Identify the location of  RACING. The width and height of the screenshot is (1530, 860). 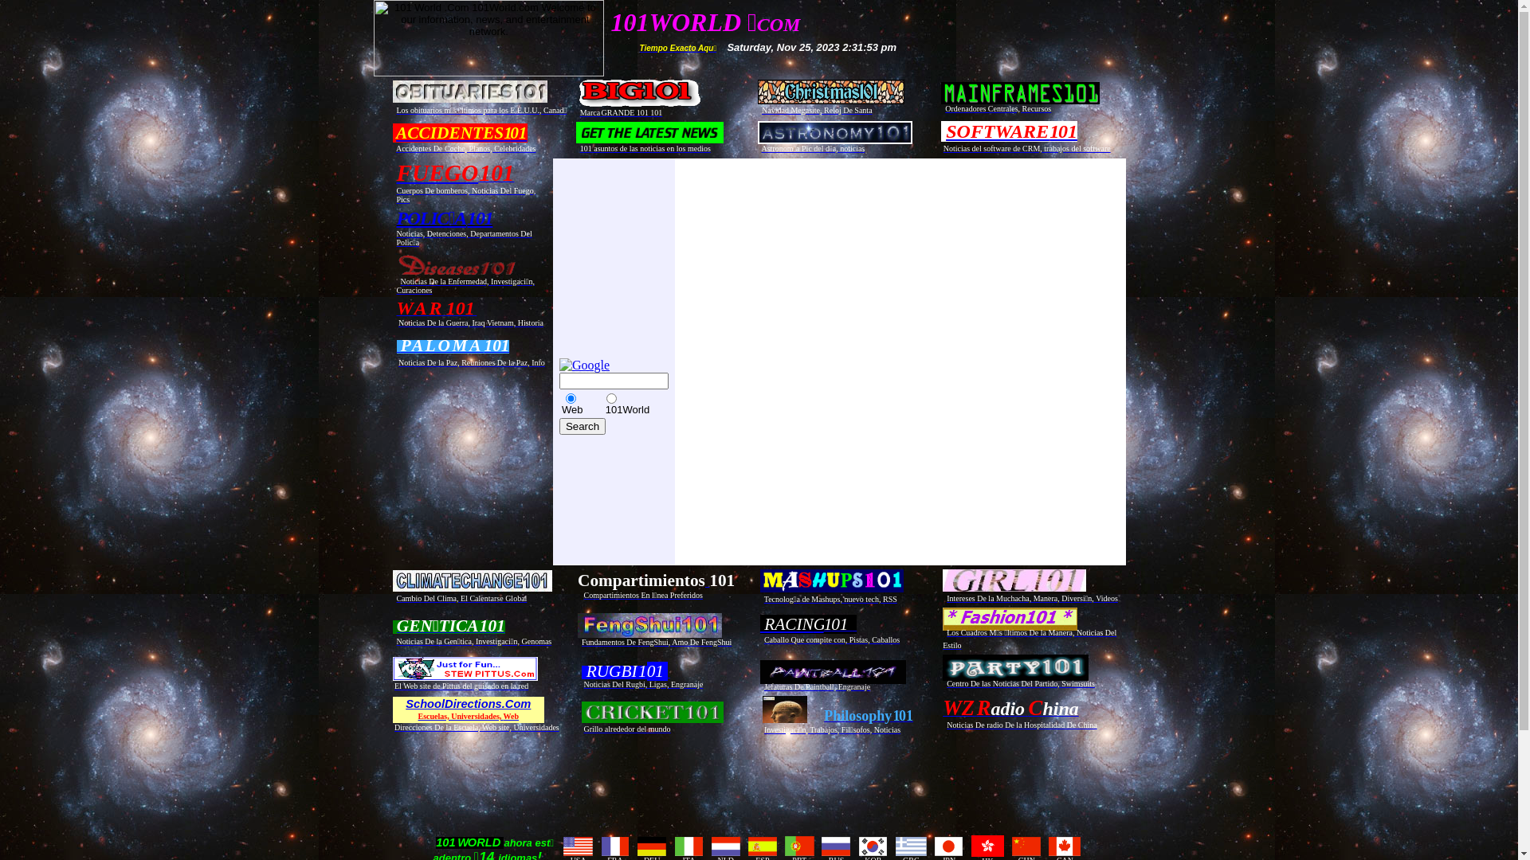
(792, 624).